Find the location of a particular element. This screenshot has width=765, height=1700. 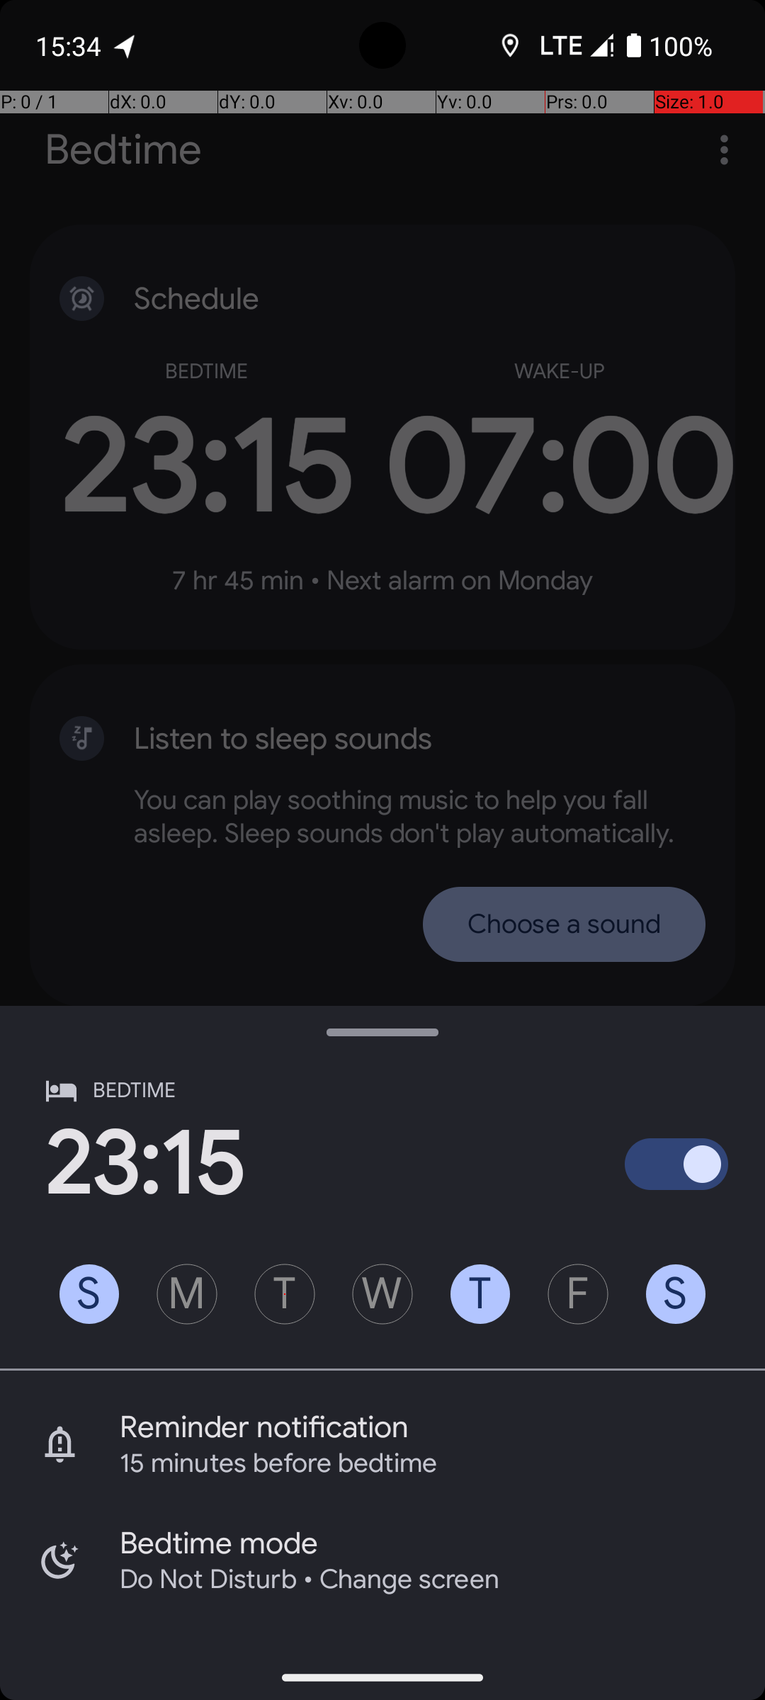

23:15 is located at coordinates (145, 1163).